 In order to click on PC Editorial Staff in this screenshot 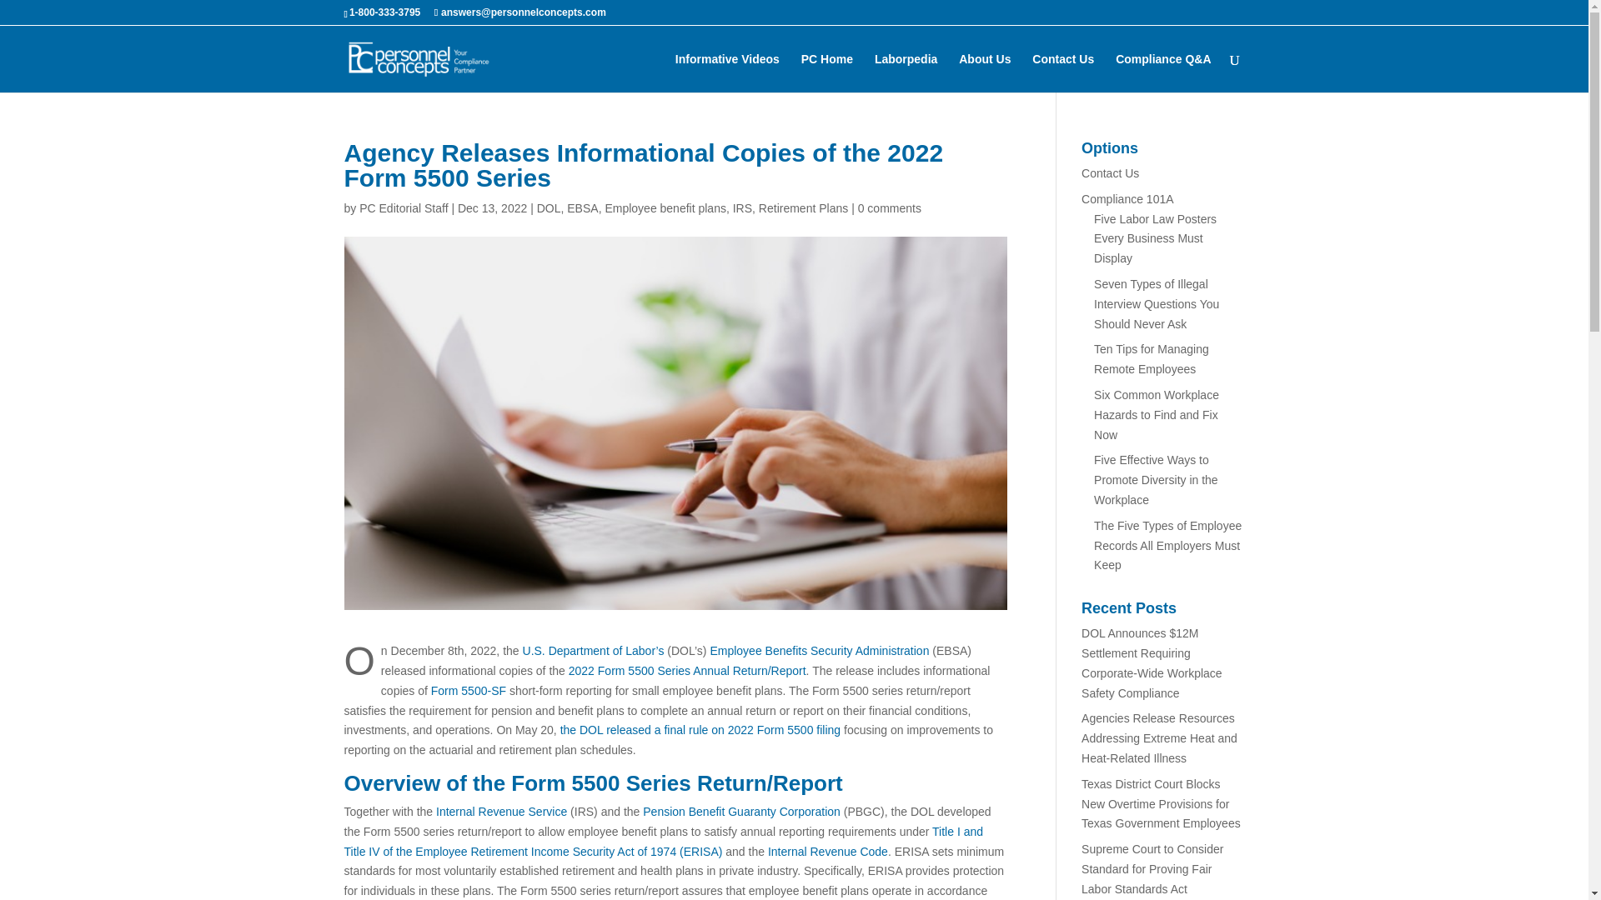, I will do `click(404, 208)`.